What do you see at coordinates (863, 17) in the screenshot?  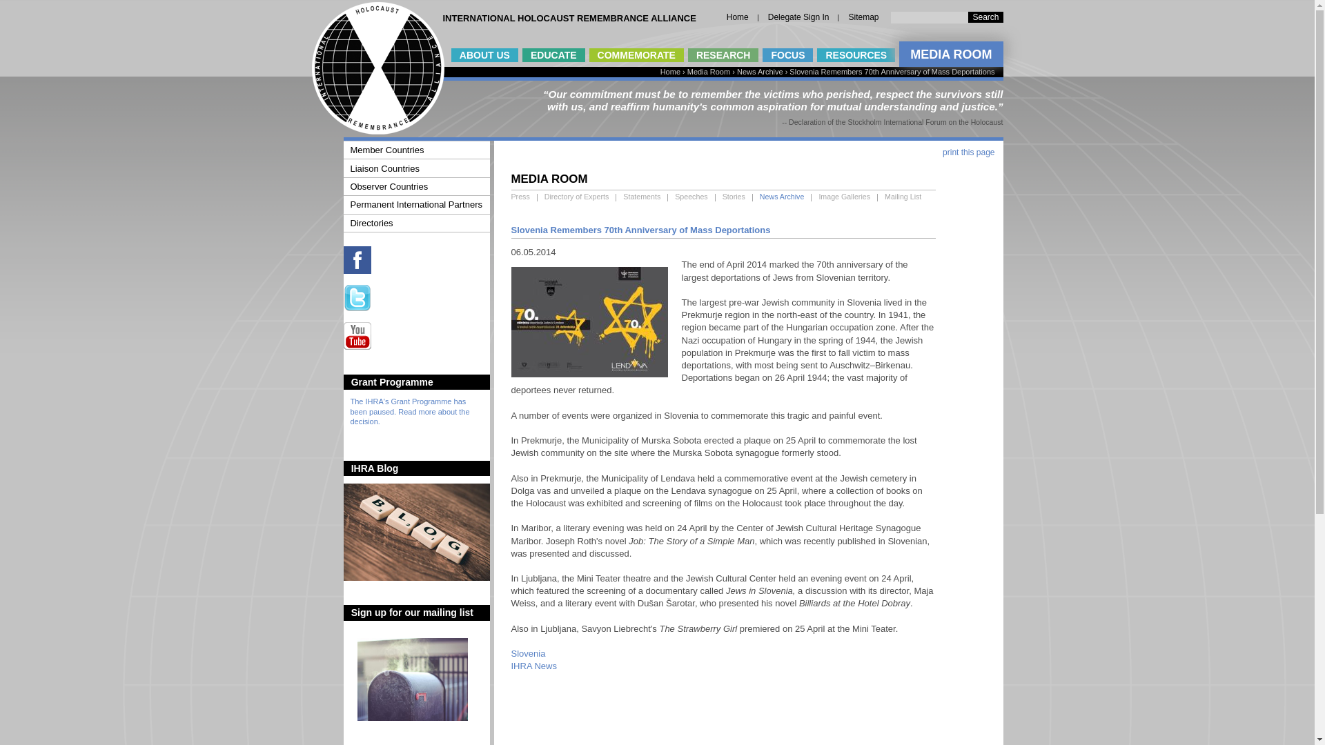 I see `Sitemap` at bounding box center [863, 17].